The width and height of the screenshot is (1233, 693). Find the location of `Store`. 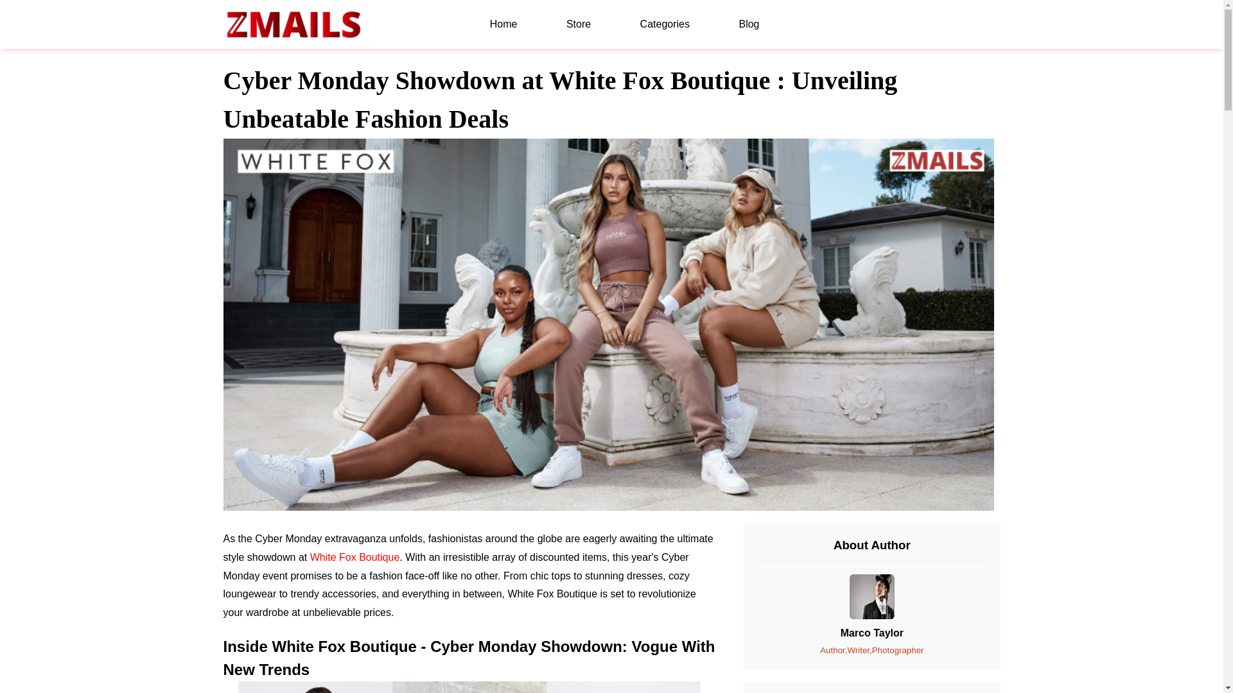

Store is located at coordinates (578, 24).